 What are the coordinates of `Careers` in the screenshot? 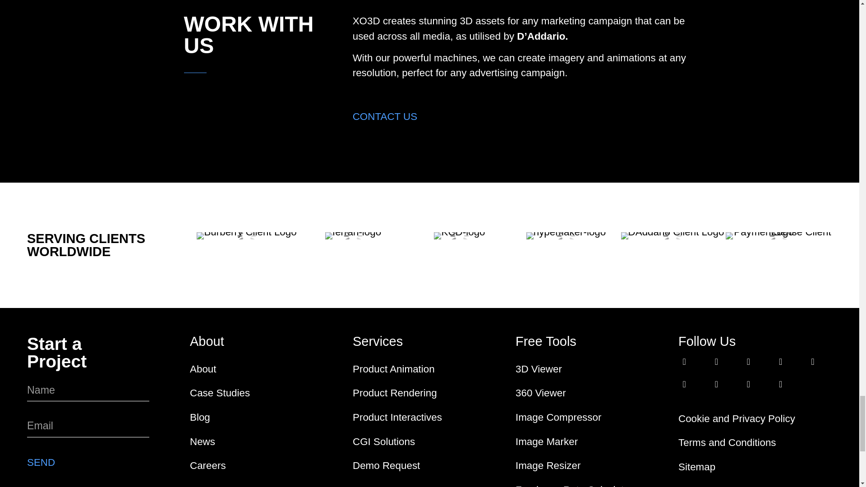 It's located at (267, 465).